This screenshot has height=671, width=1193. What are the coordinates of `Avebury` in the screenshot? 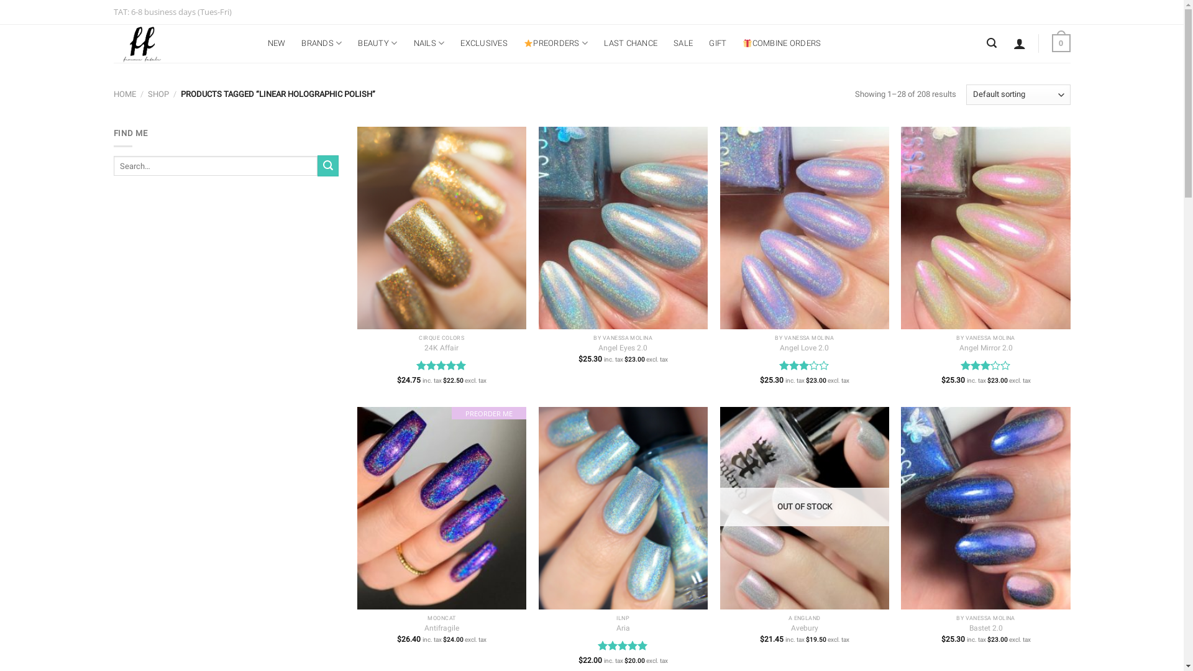 It's located at (805, 629).